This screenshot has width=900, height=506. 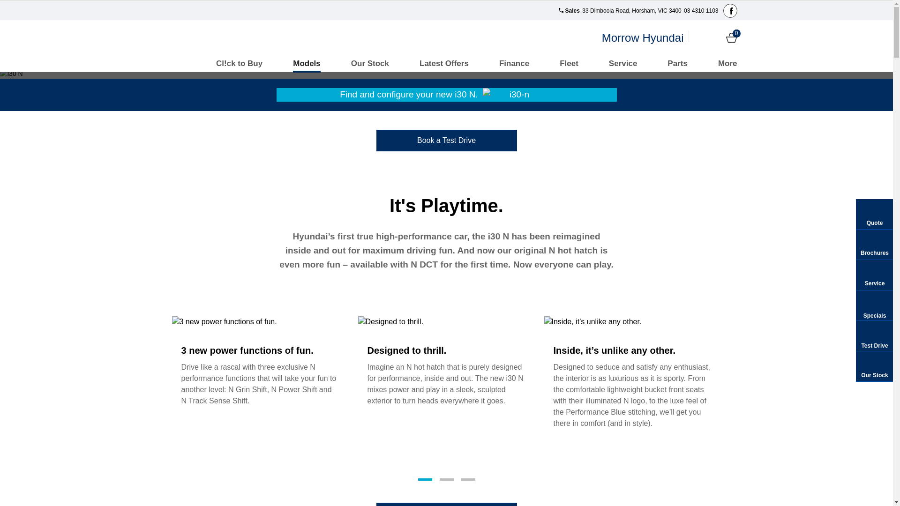 I want to click on Parts, so click(x=678, y=64).